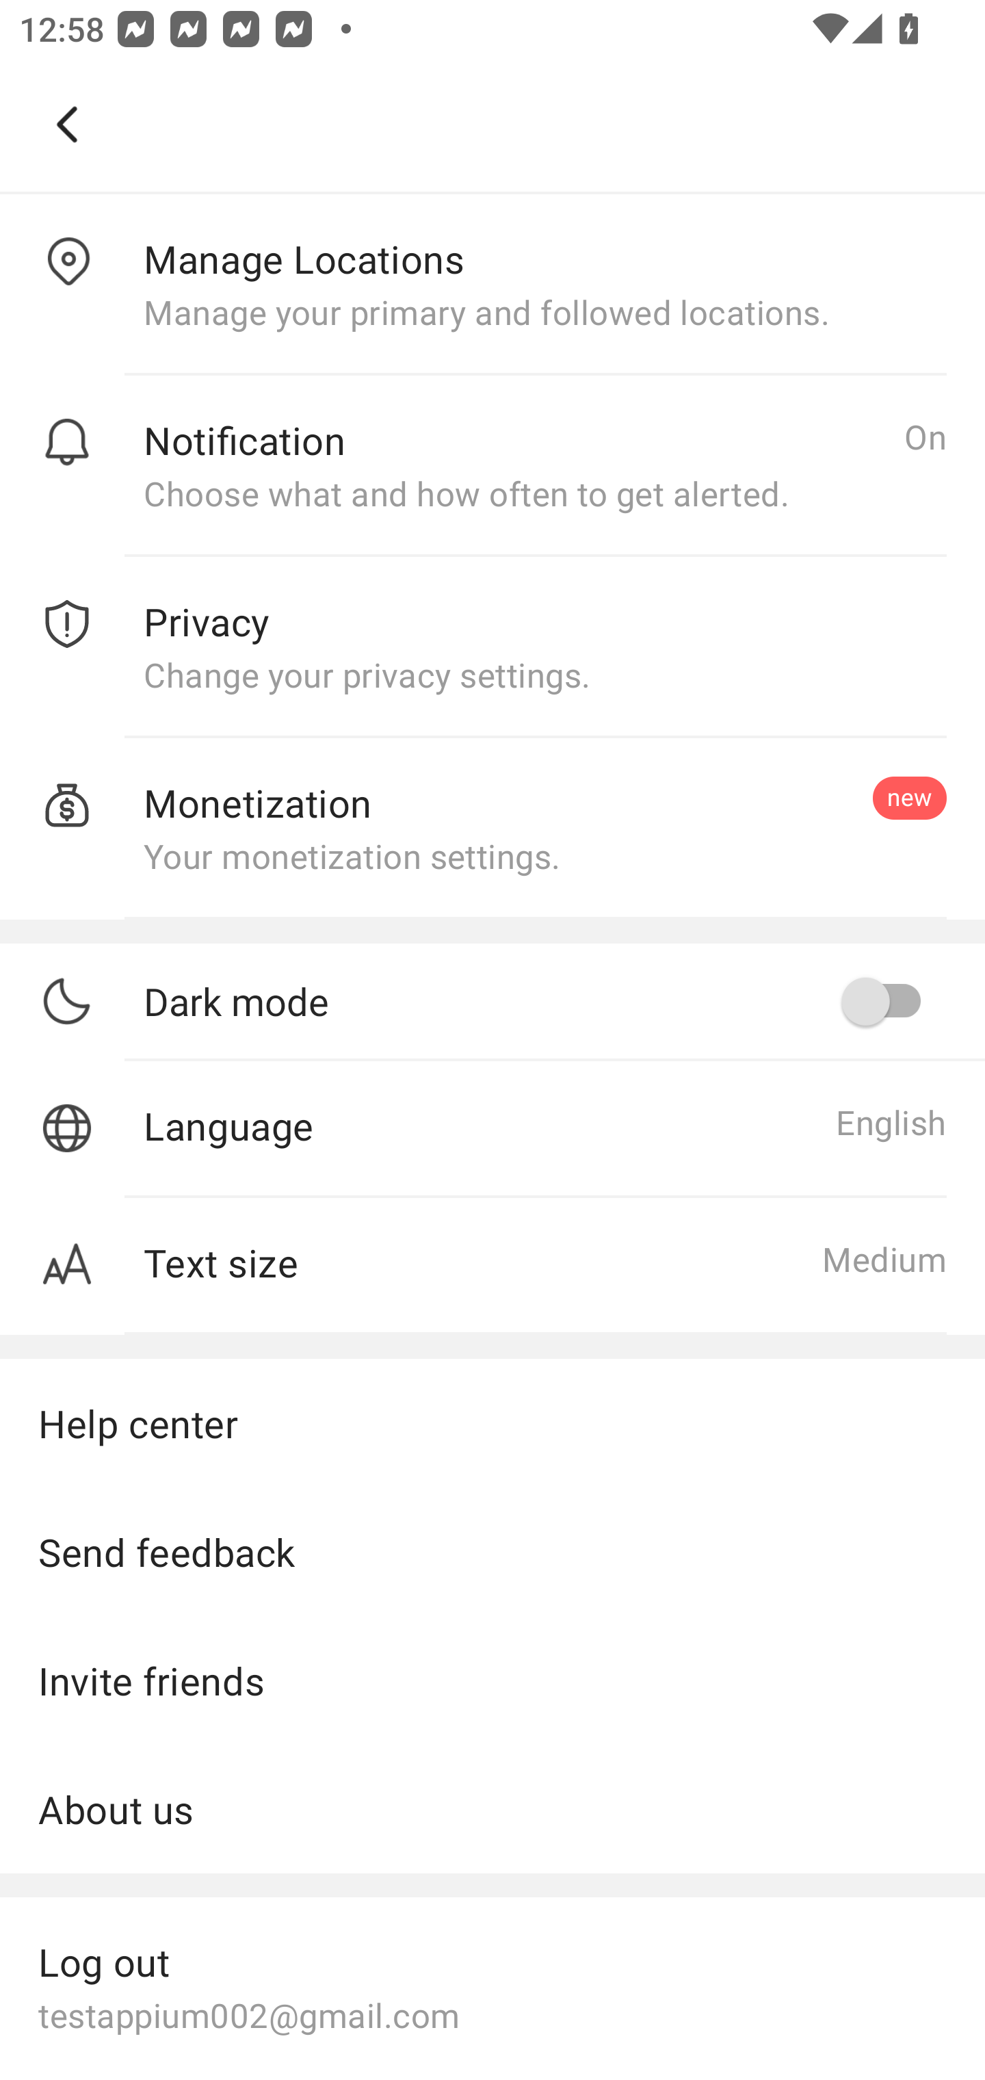 Image resolution: width=985 pixels, height=2080 pixels. What do you see at coordinates (492, 1129) in the screenshot?
I see `Language English` at bounding box center [492, 1129].